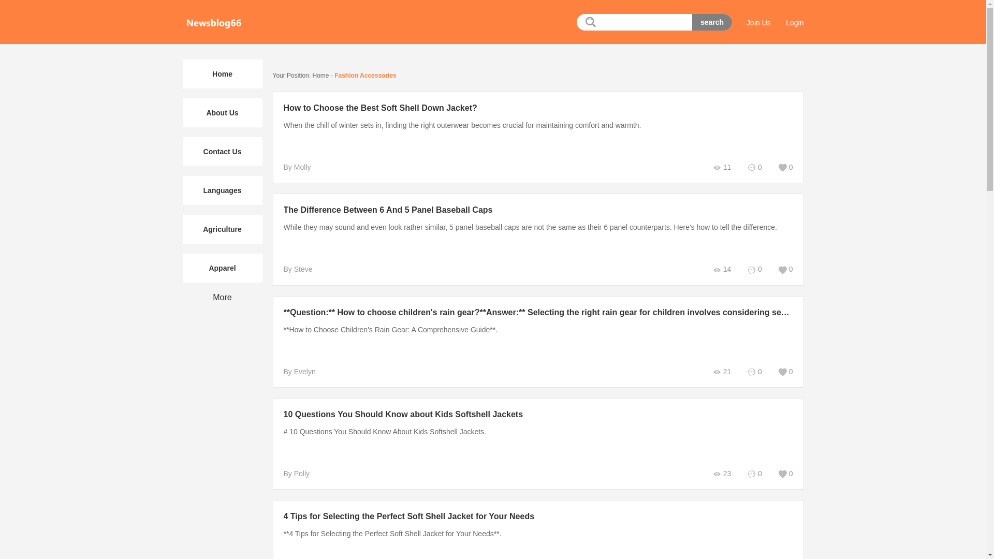 The width and height of the screenshot is (994, 559). I want to click on Home - newsblog66, so click(213, 23).